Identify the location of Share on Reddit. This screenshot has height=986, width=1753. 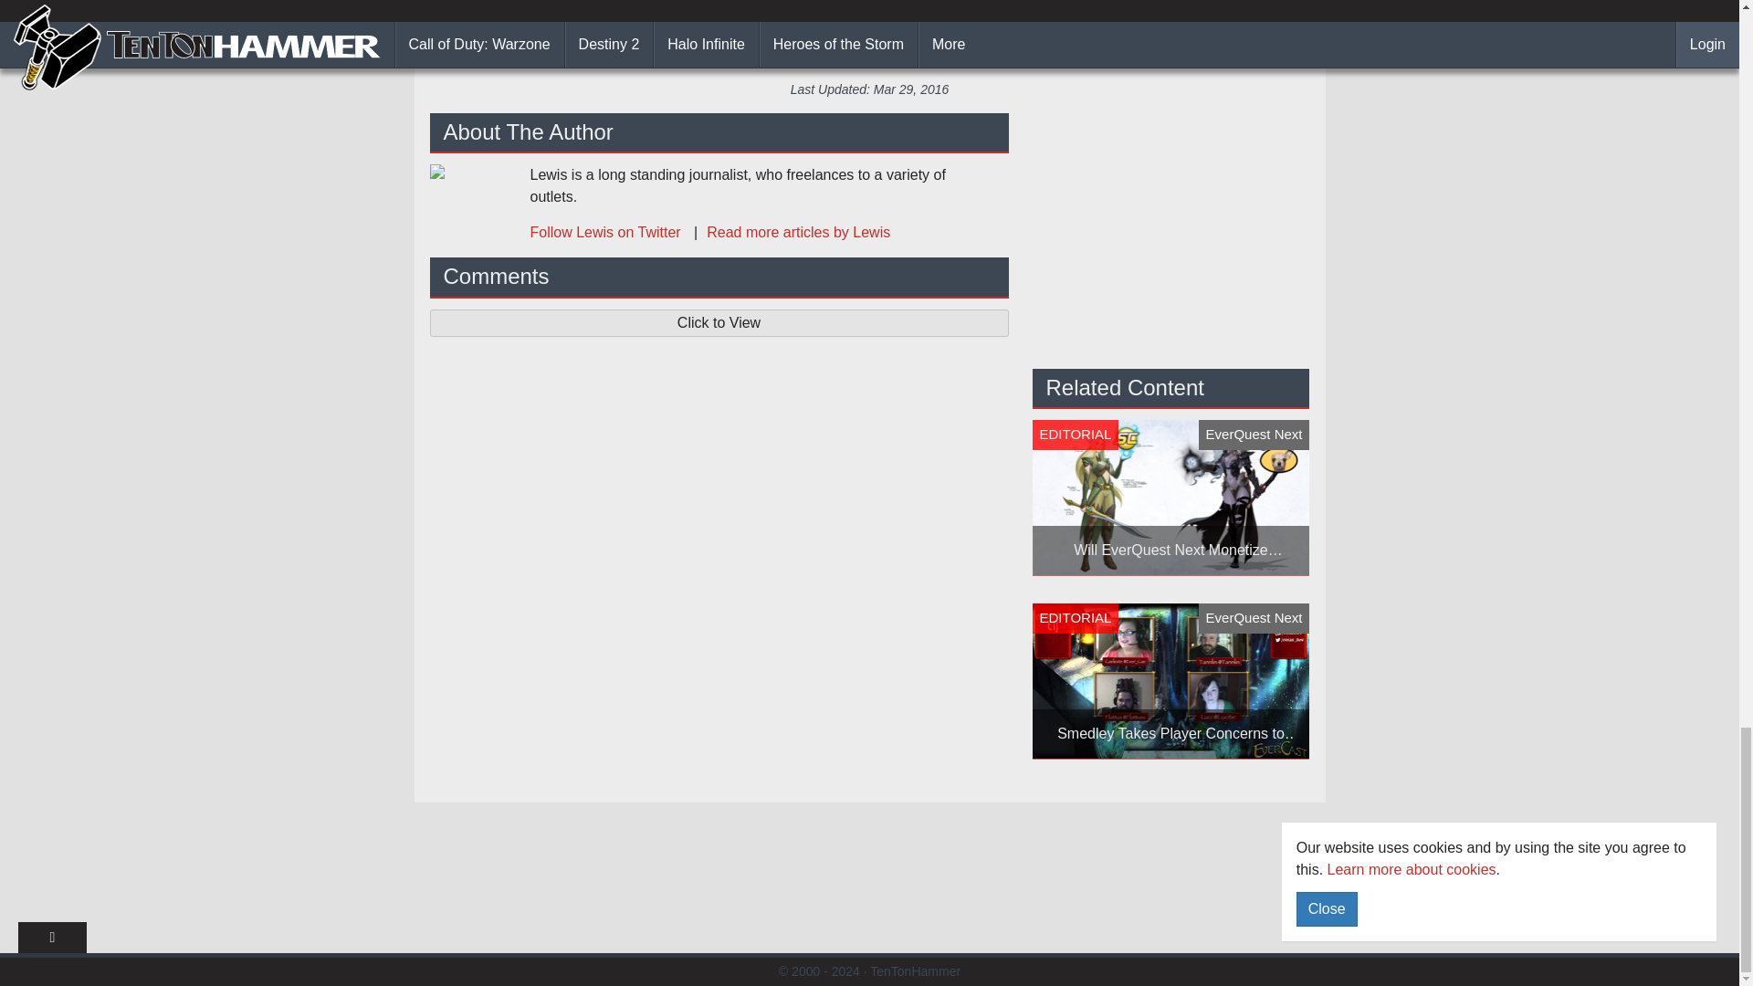
(956, 39).